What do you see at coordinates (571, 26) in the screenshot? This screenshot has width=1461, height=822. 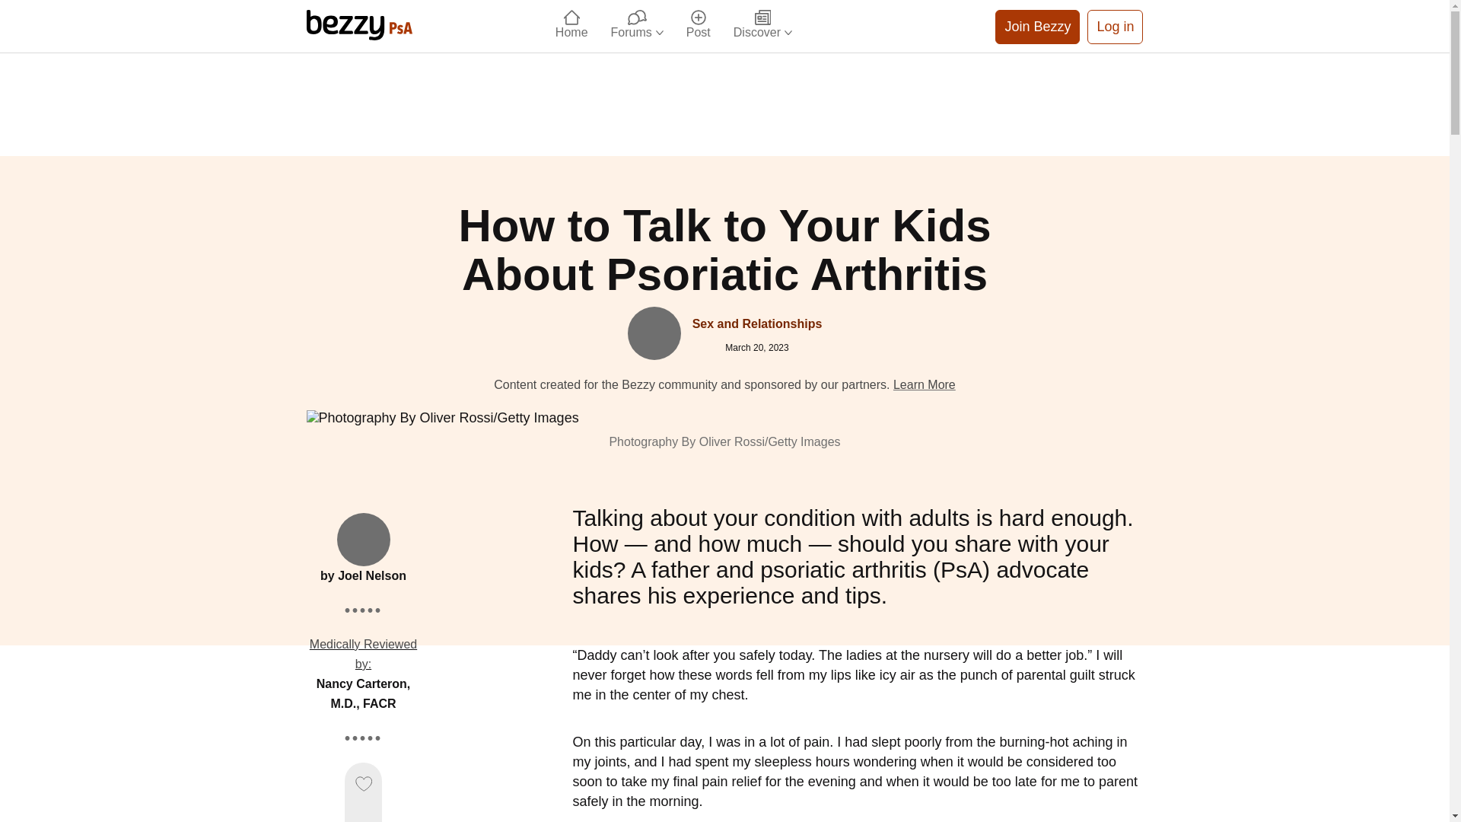 I see `Home` at bounding box center [571, 26].